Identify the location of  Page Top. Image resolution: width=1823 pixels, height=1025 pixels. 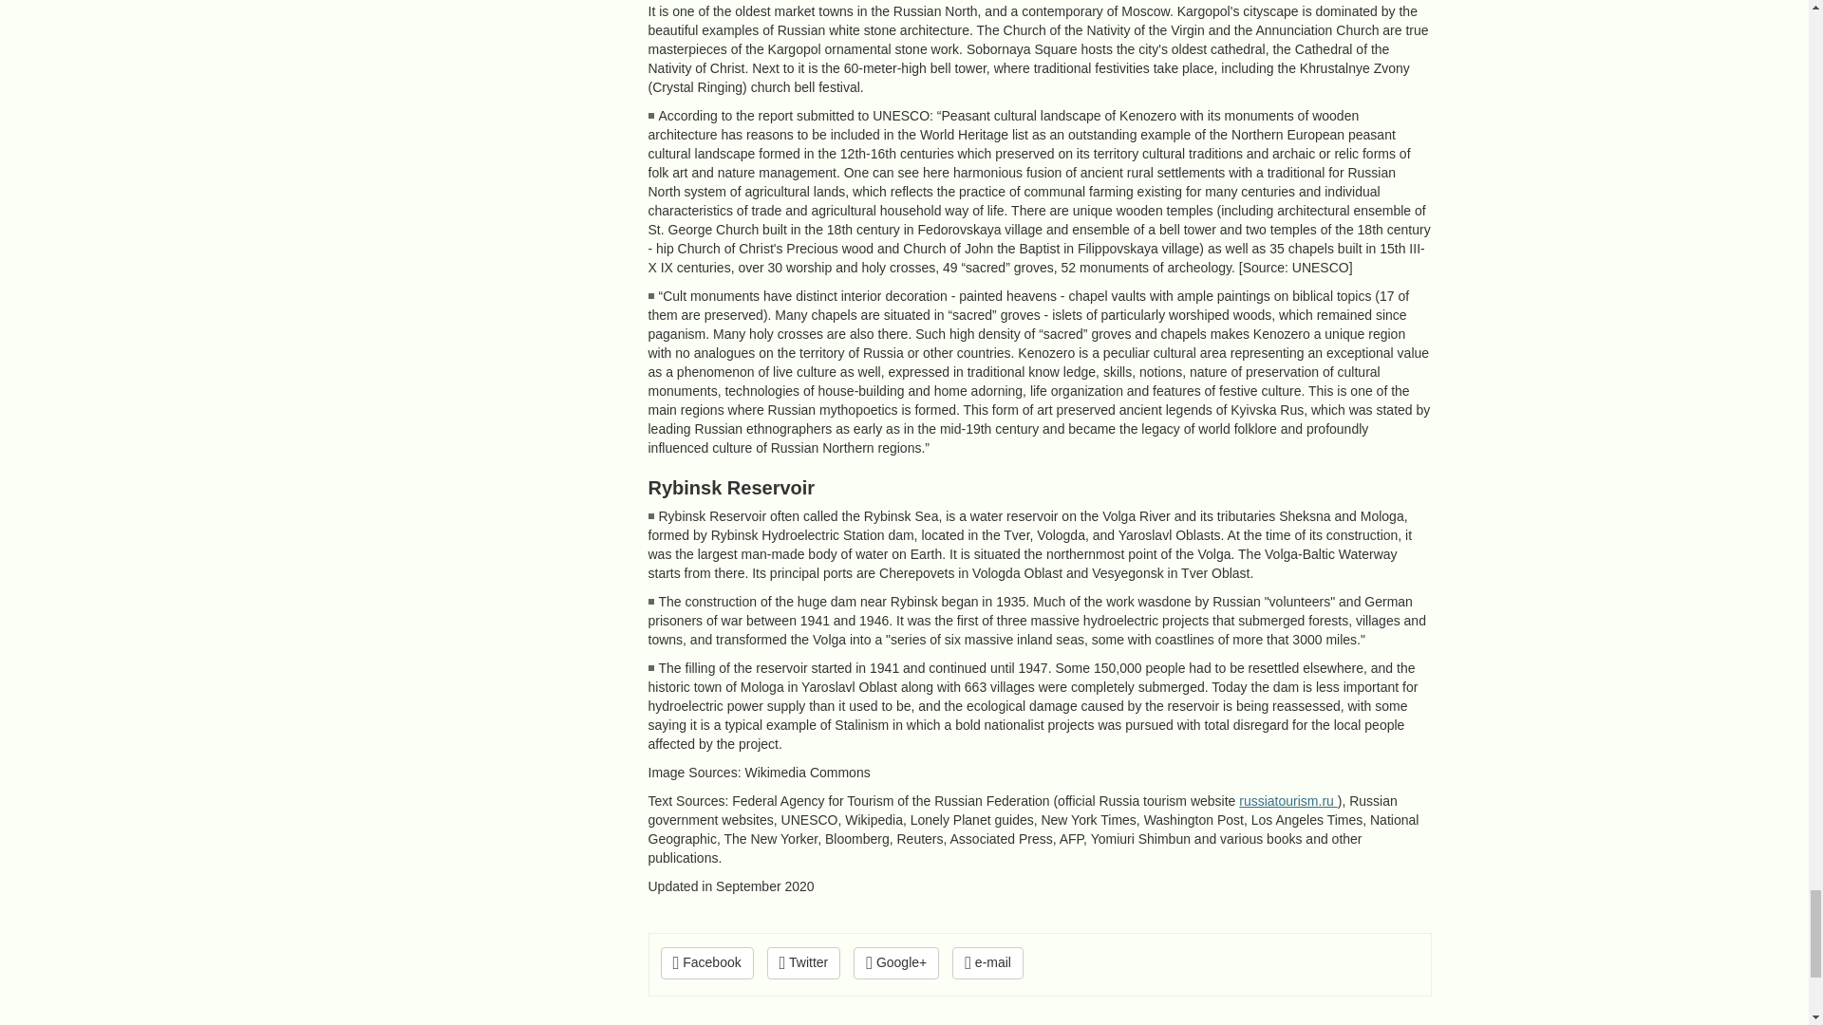
(1400, 1024).